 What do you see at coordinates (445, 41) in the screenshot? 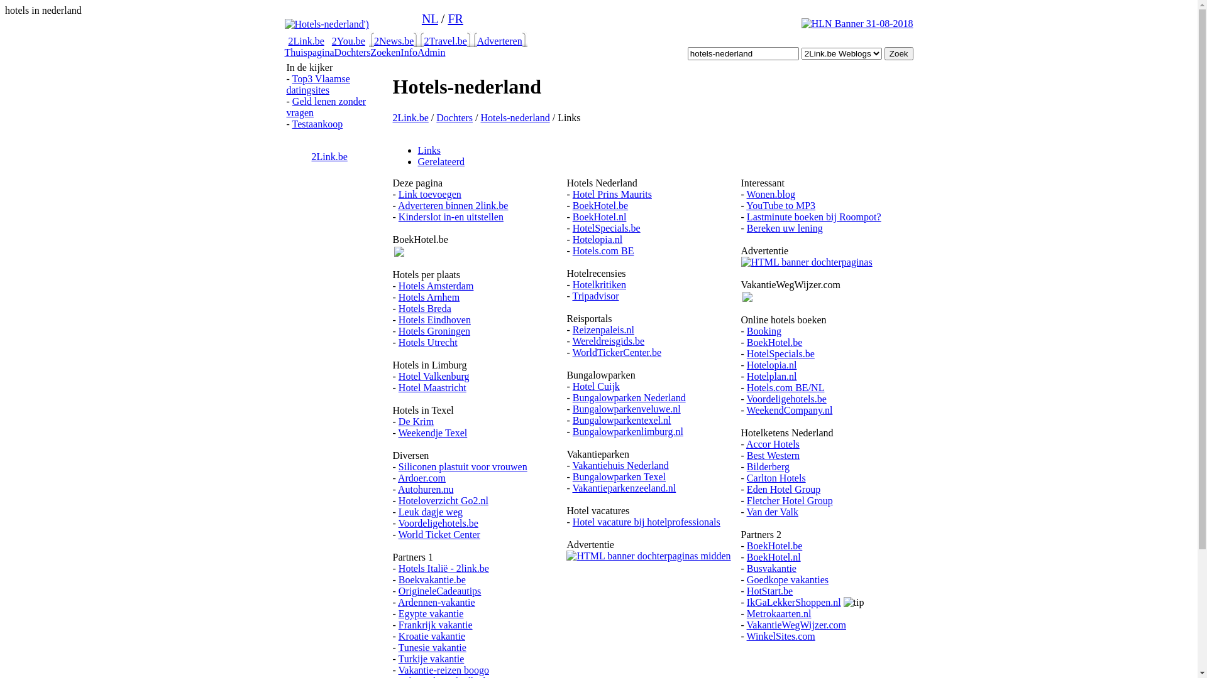
I see `2Travel.be` at bounding box center [445, 41].